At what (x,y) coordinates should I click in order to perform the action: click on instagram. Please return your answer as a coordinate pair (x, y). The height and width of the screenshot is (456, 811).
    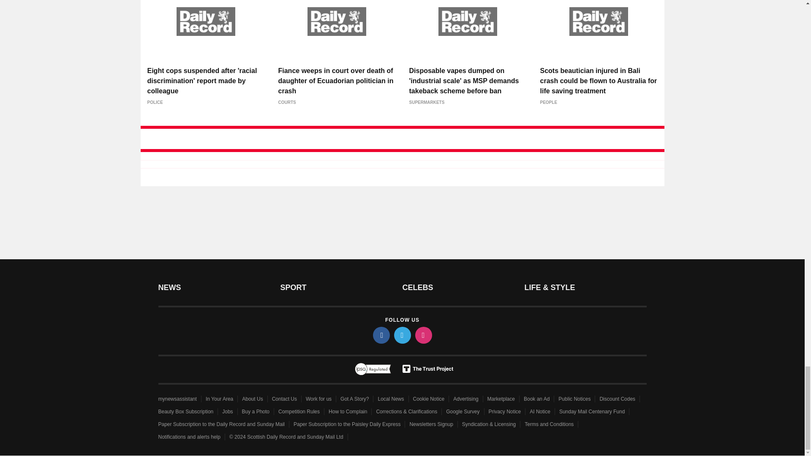
    Looking at the image, I should click on (423, 335).